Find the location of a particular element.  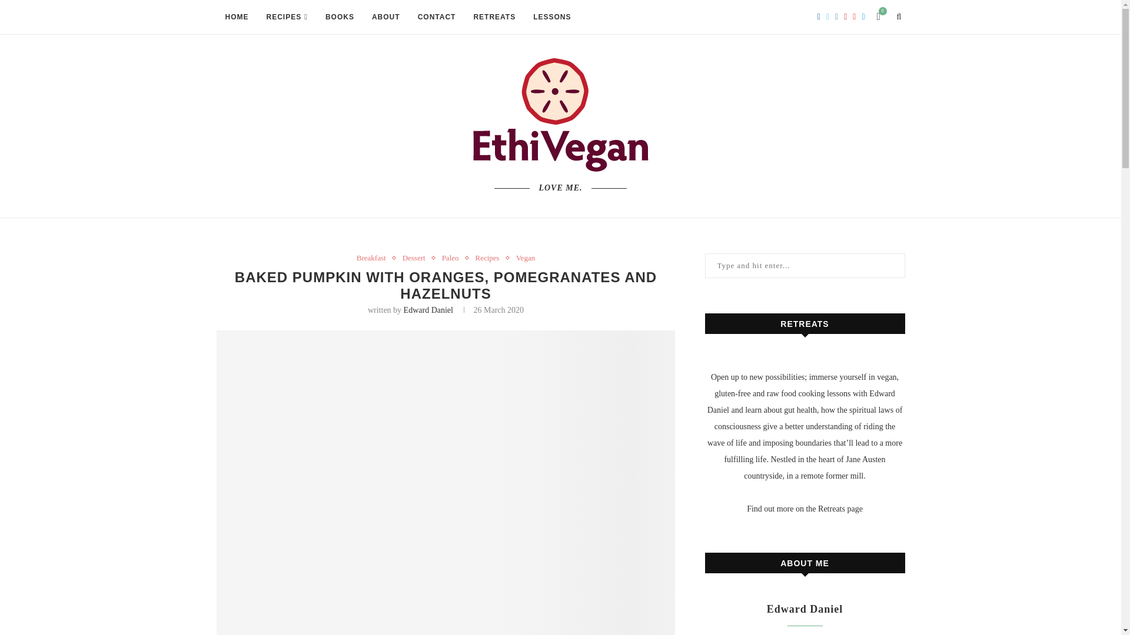

BOOKS is located at coordinates (339, 18).